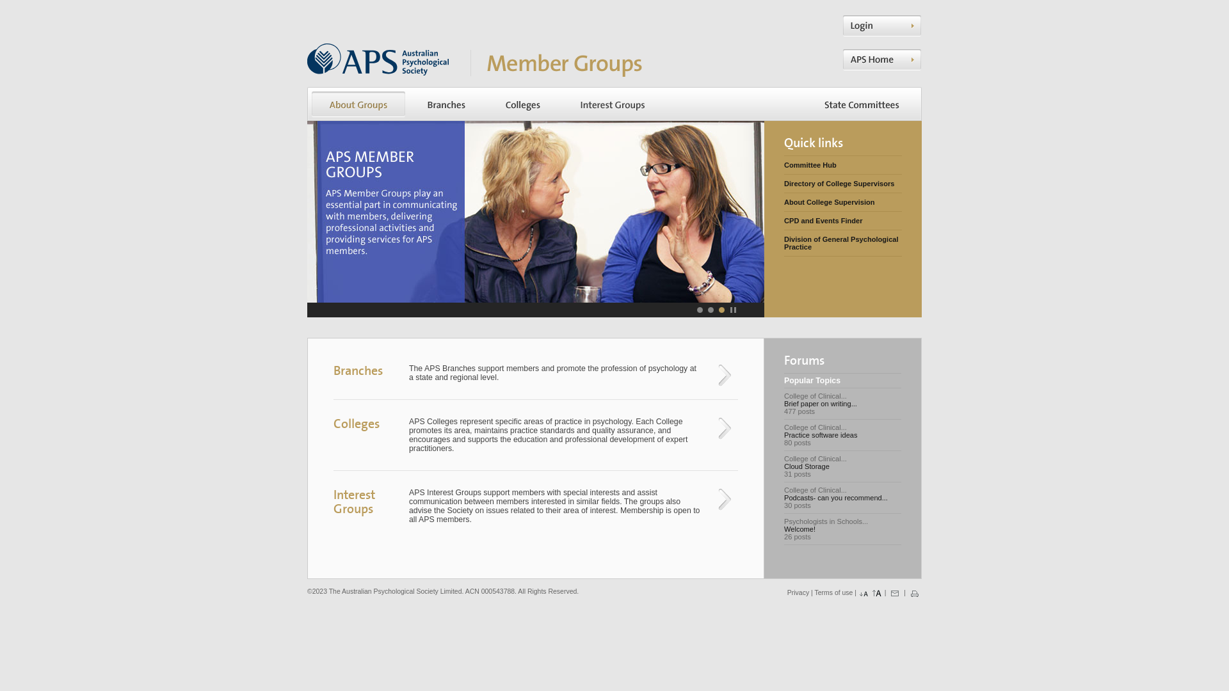  Describe the element at coordinates (877, 594) in the screenshot. I see `Increase font size` at that location.